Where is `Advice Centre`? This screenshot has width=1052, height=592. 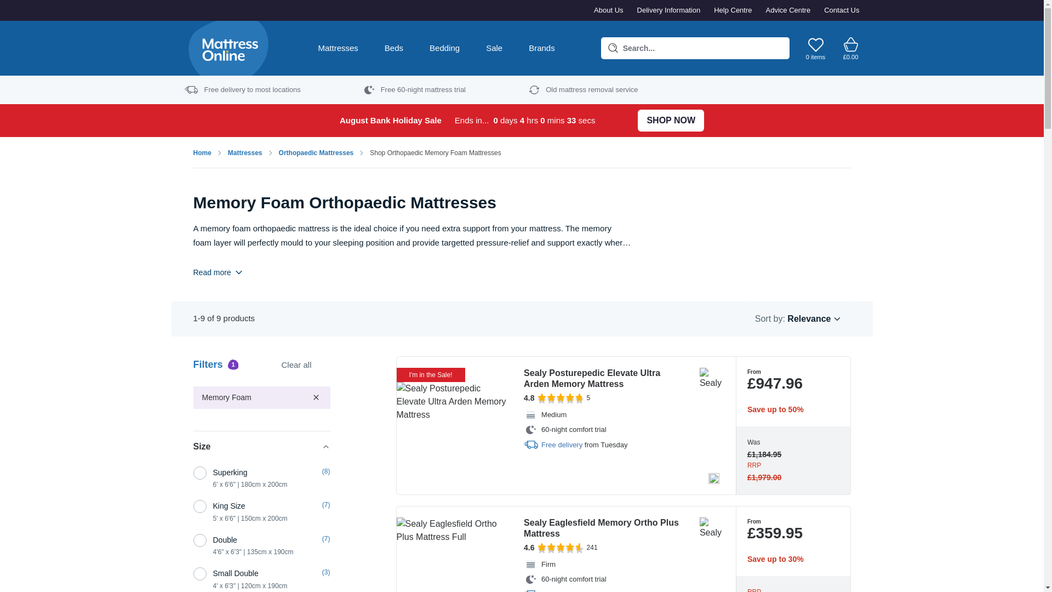
Advice Centre is located at coordinates (788, 10).